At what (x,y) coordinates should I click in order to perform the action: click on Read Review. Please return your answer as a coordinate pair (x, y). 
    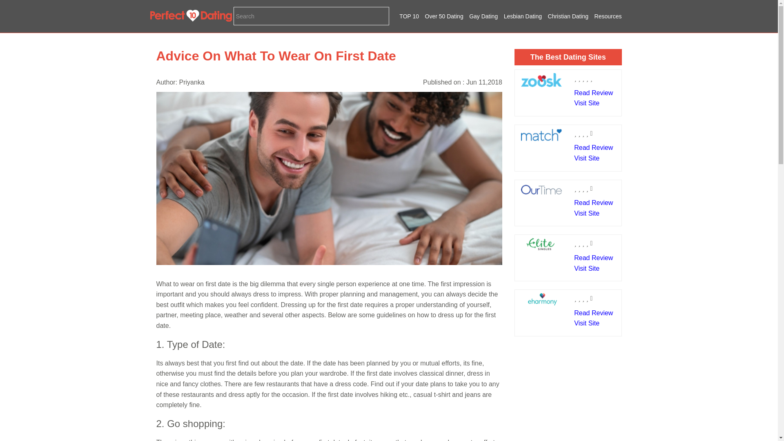
    Looking at the image, I should click on (593, 313).